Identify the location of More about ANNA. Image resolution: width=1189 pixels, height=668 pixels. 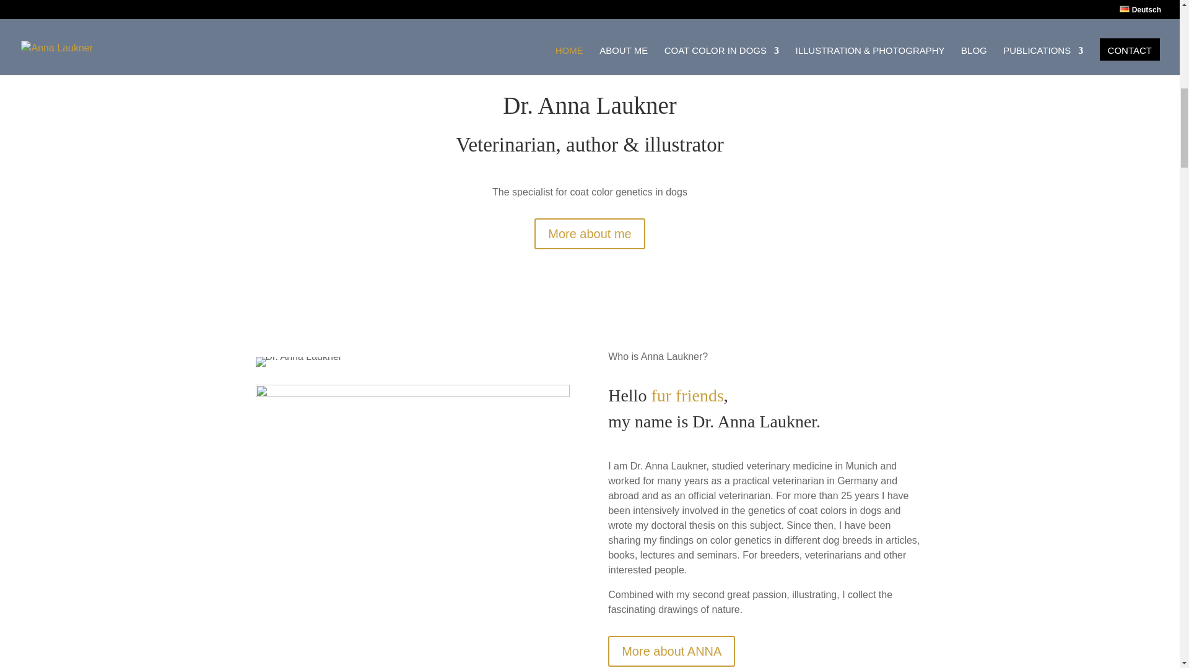
(671, 651).